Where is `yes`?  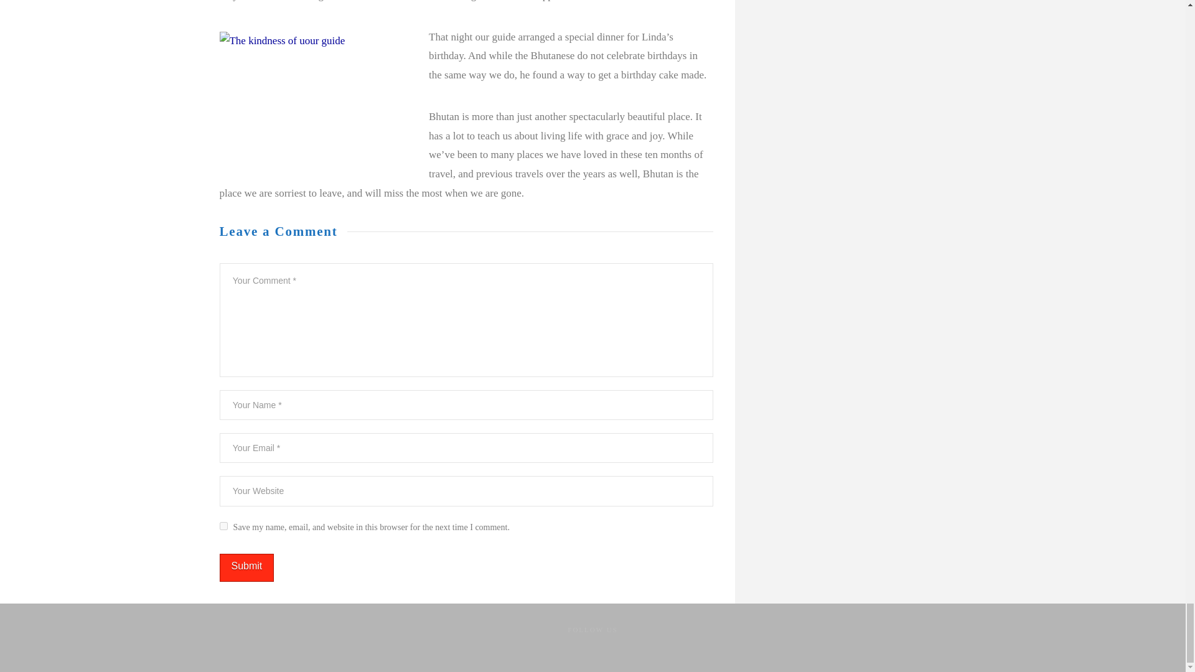
yes is located at coordinates (223, 526).